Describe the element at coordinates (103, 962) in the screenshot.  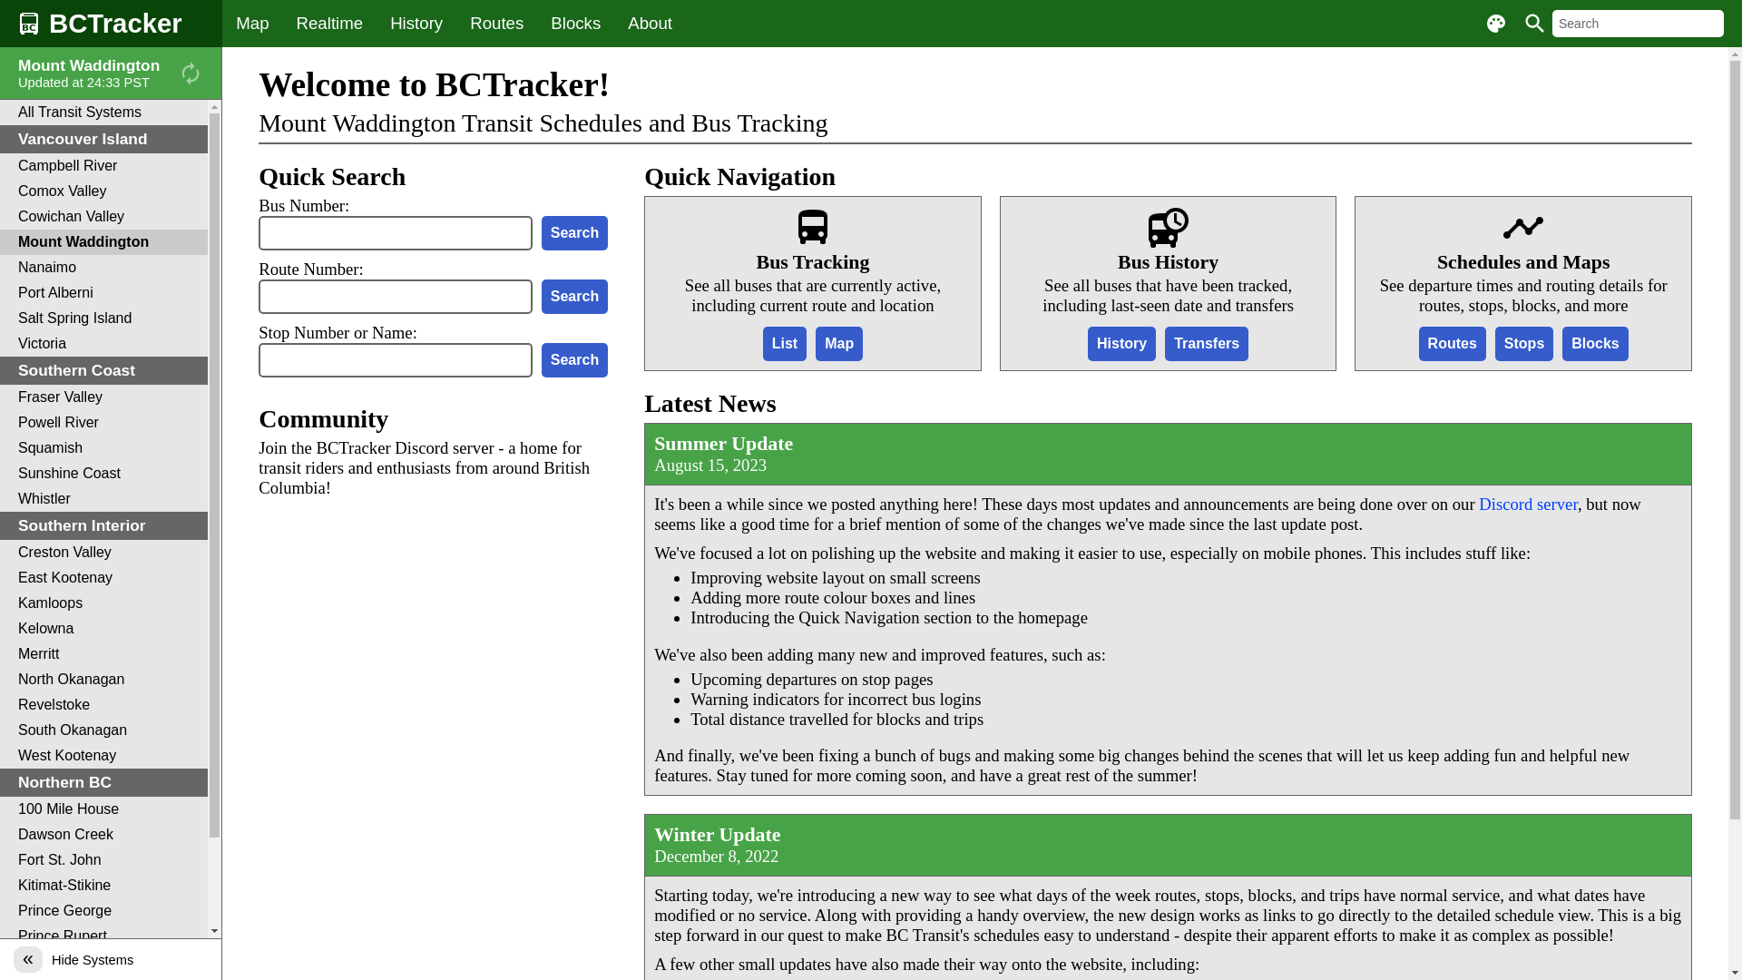
I see `Quesnel` at that location.